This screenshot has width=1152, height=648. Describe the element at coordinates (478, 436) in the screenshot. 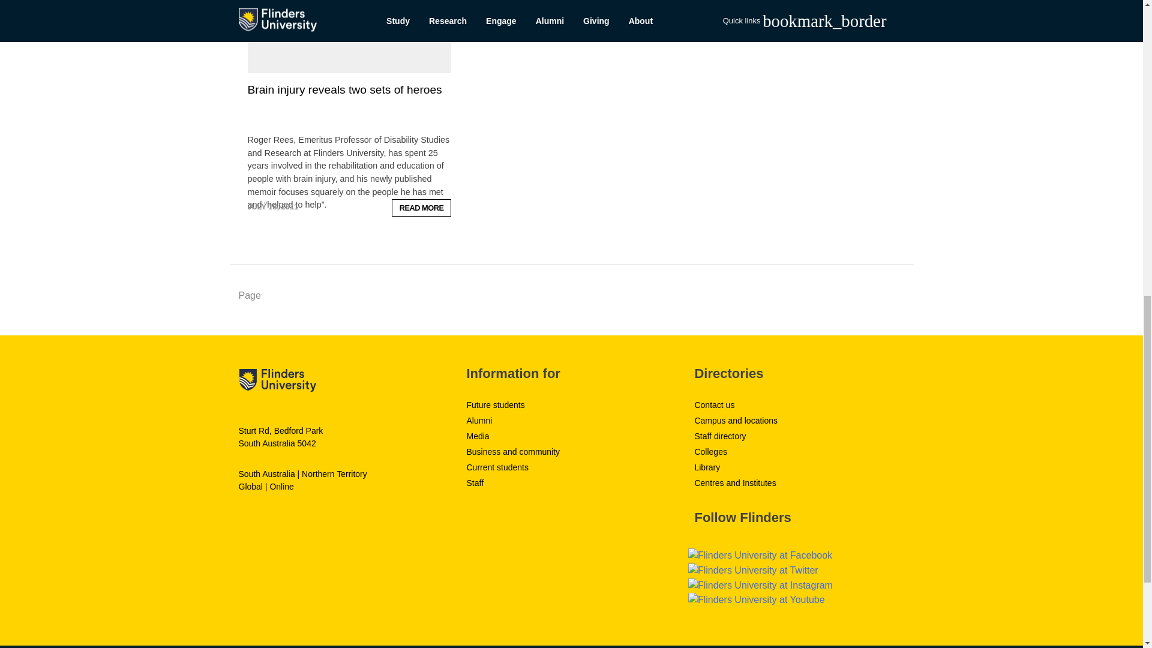

I see `Media` at that location.